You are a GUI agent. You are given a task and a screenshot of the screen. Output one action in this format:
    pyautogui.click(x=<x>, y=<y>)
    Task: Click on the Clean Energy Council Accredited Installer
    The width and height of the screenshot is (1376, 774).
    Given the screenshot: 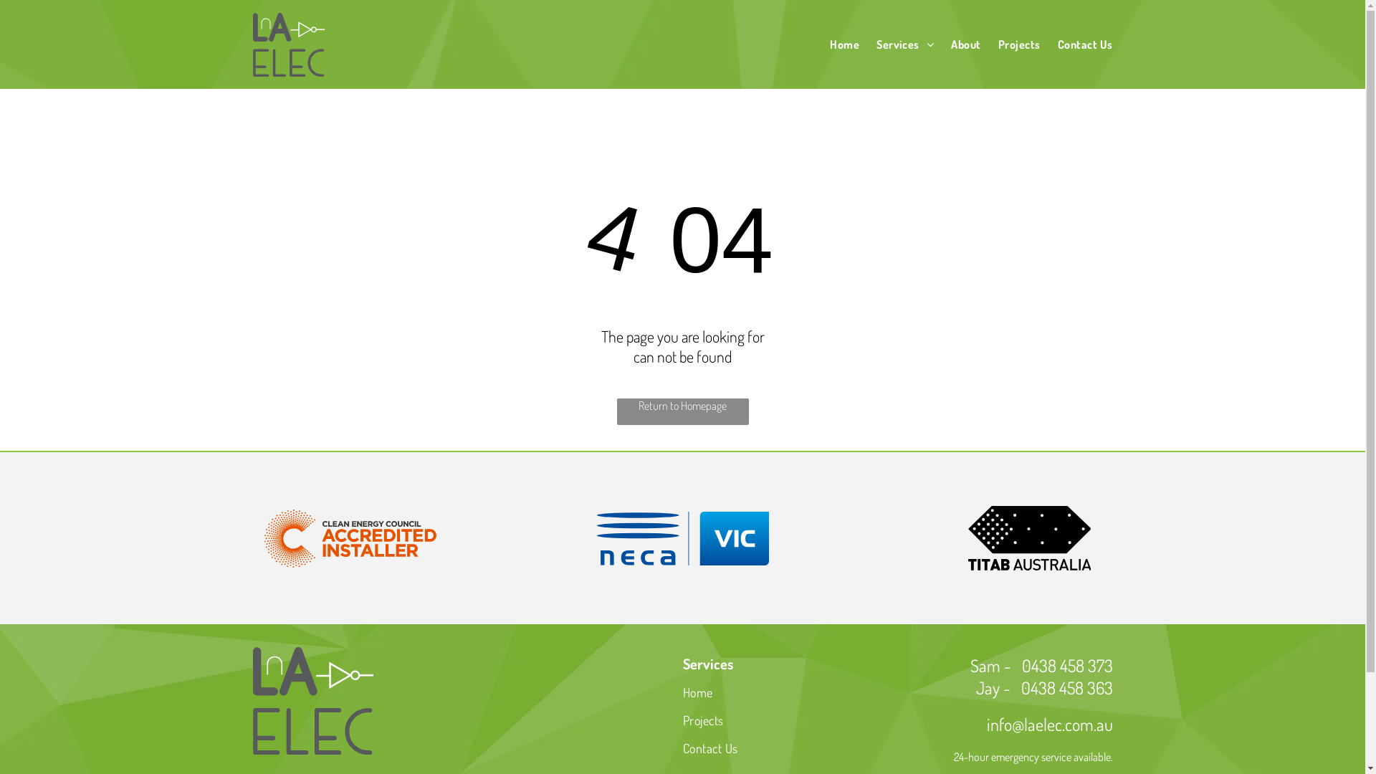 What is the action you would take?
    pyautogui.click(x=350, y=538)
    